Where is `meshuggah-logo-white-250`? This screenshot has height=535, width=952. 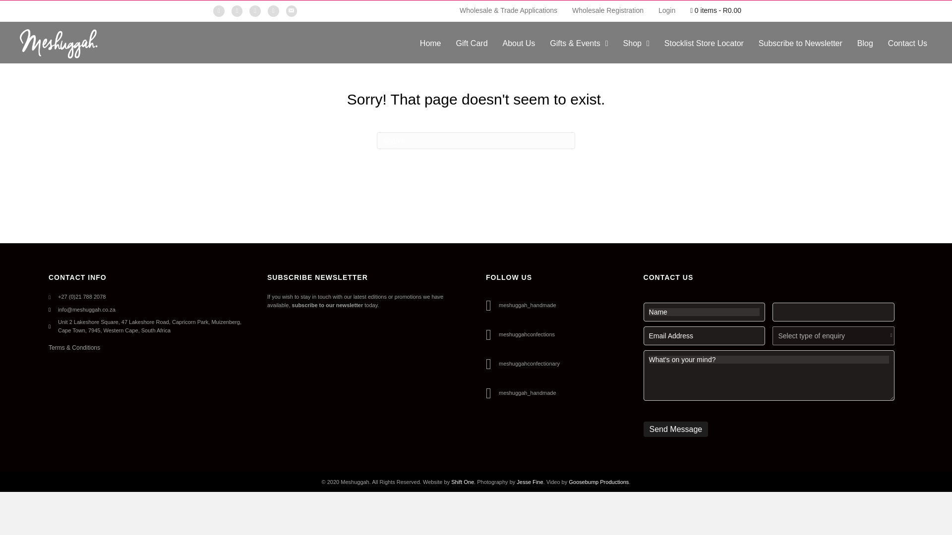
meshuggah-logo-white-250 is located at coordinates (59, 44).